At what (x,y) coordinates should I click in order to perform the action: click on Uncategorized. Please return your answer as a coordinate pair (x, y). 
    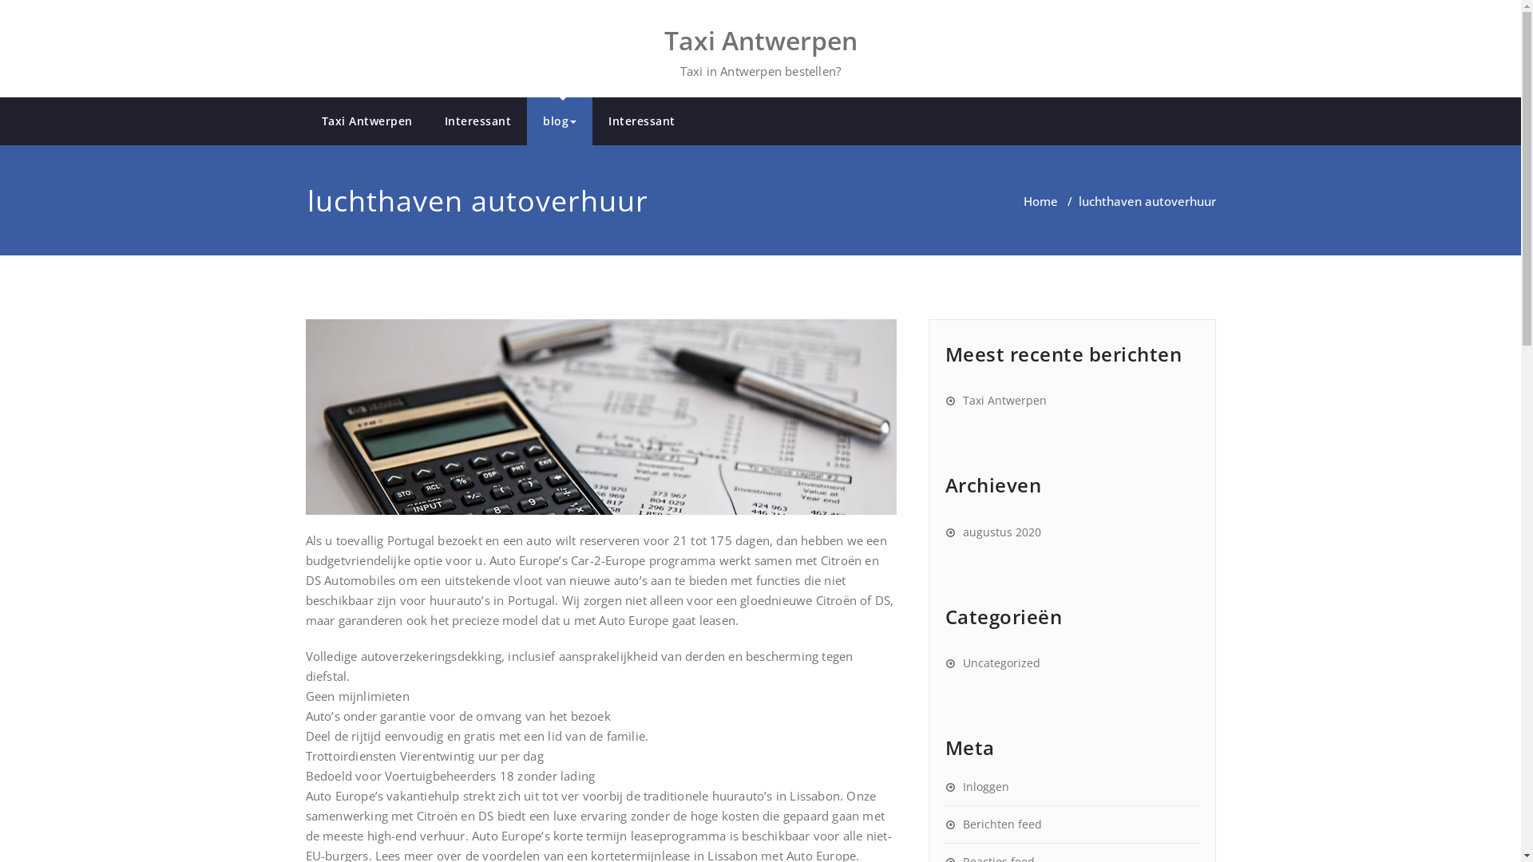
    Looking at the image, I should click on (993, 662).